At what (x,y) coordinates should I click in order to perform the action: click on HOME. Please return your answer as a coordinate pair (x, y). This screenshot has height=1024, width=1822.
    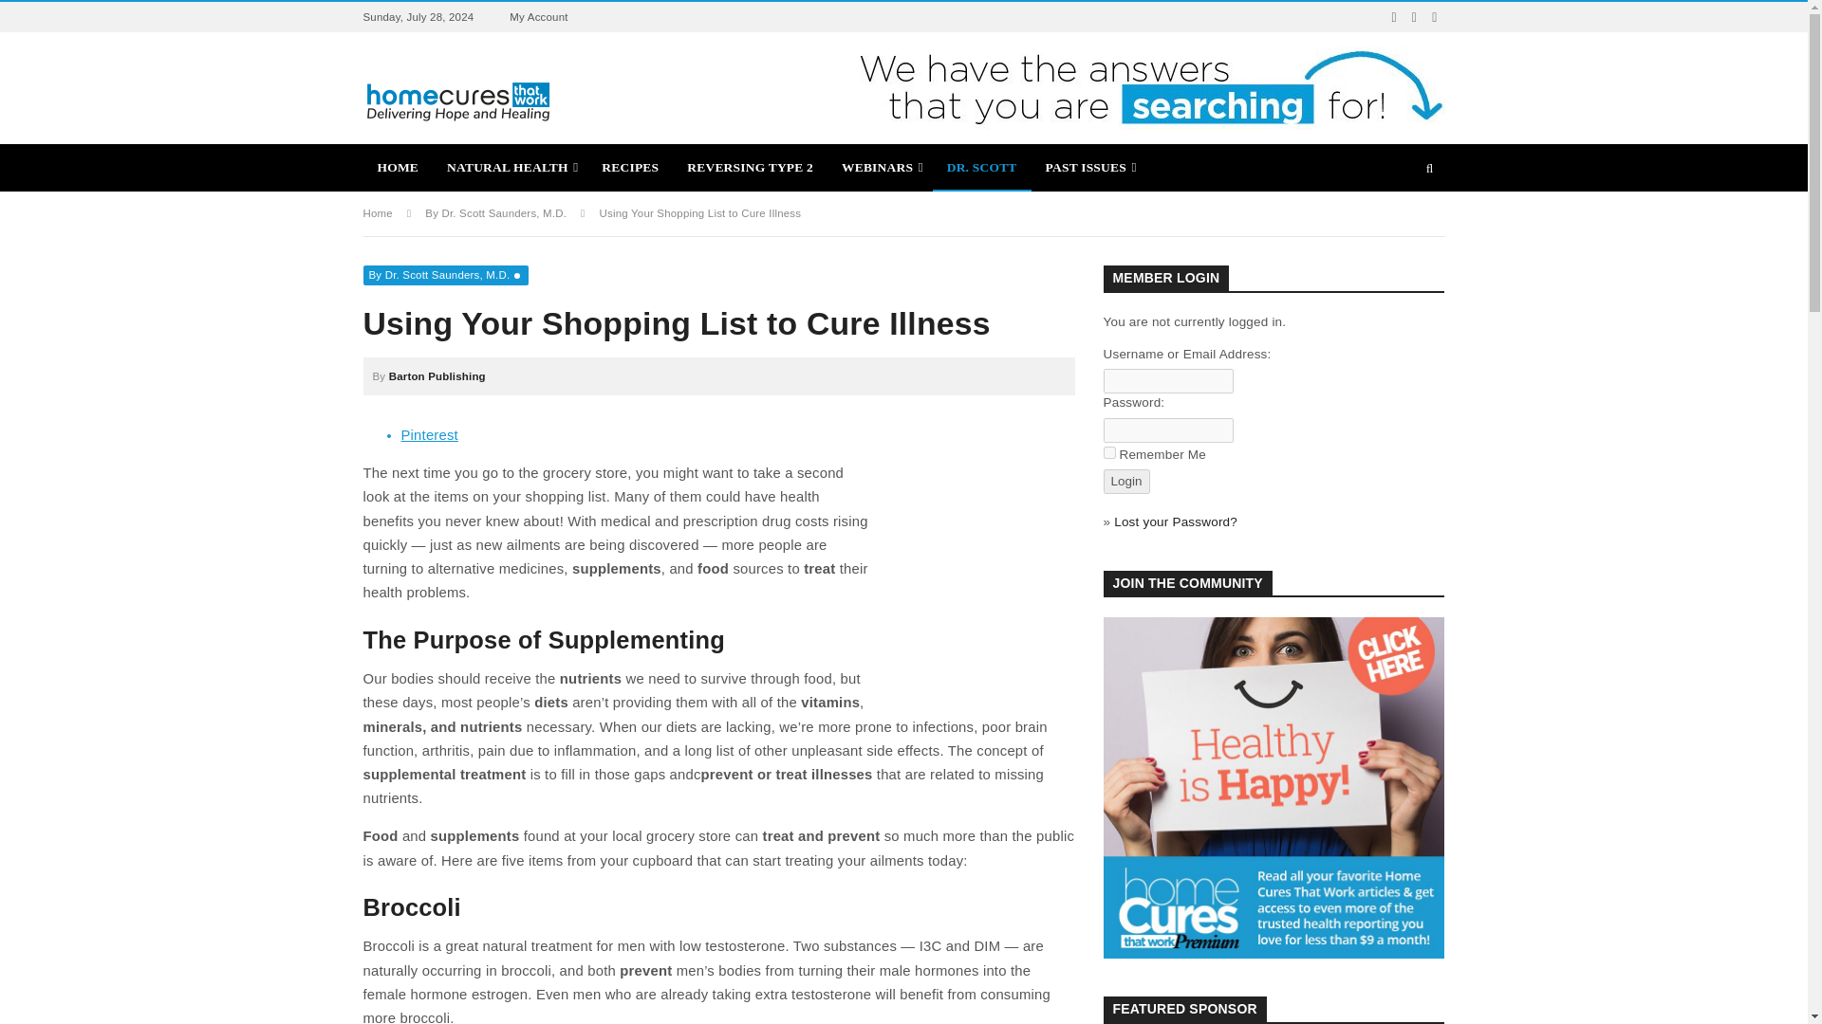
    Looking at the image, I should click on (398, 167).